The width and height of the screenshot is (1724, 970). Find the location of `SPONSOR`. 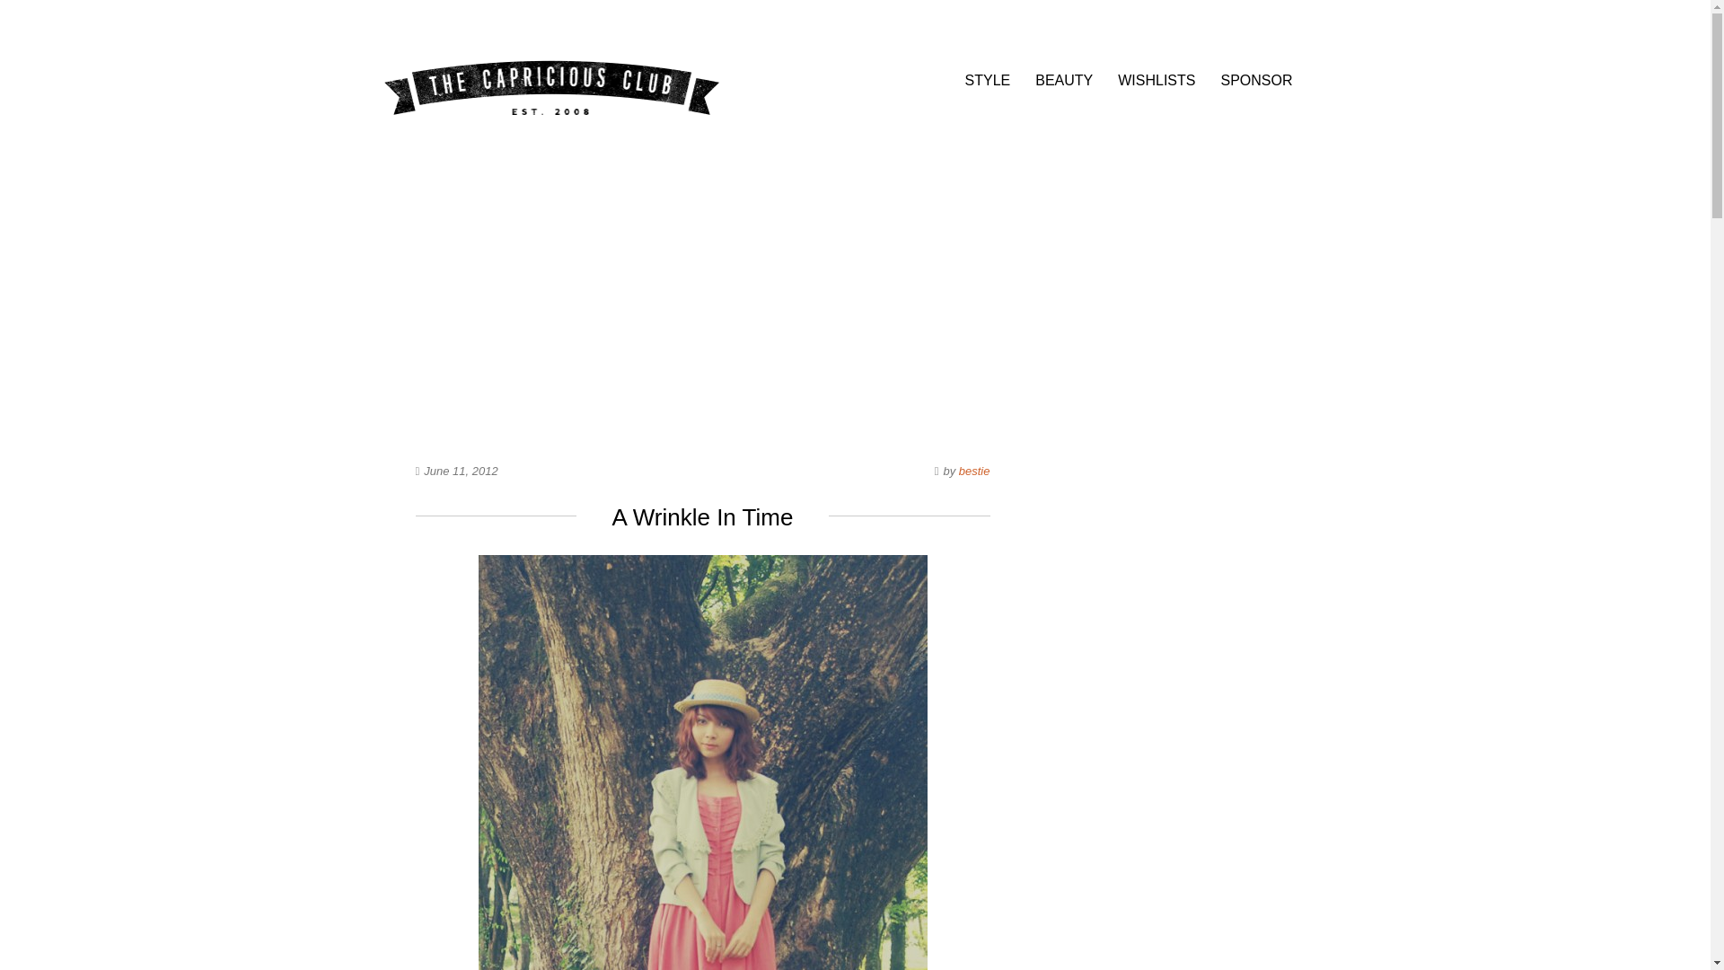

SPONSOR is located at coordinates (1255, 81).